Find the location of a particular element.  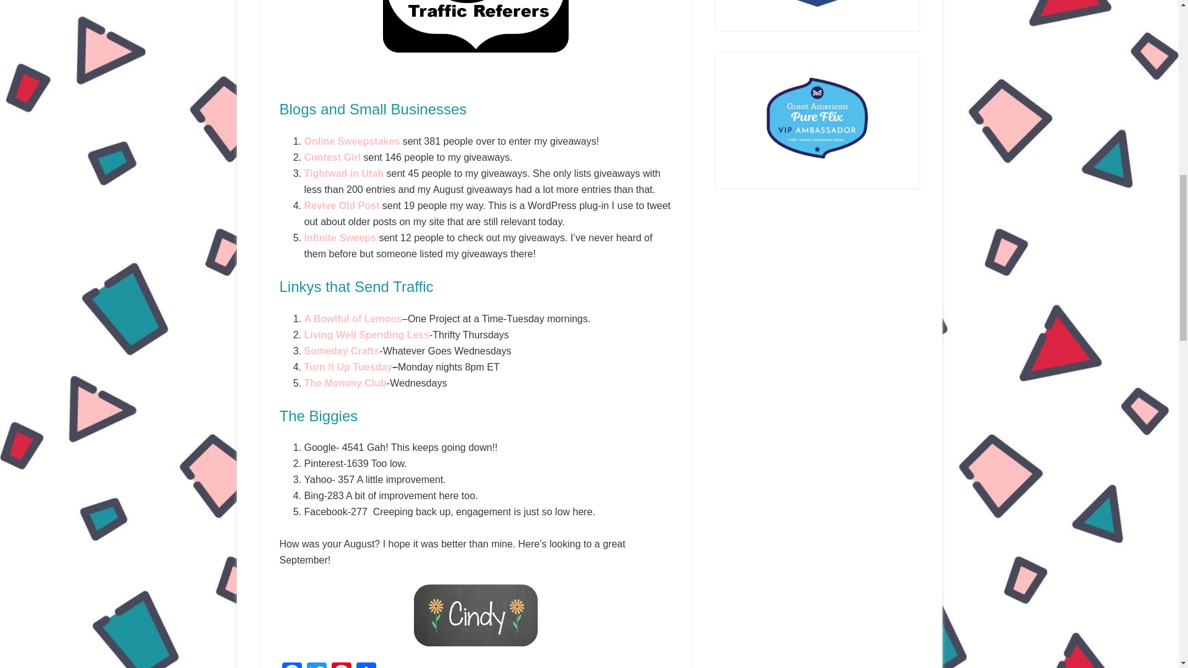

Pinterest is located at coordinates (342, 666).